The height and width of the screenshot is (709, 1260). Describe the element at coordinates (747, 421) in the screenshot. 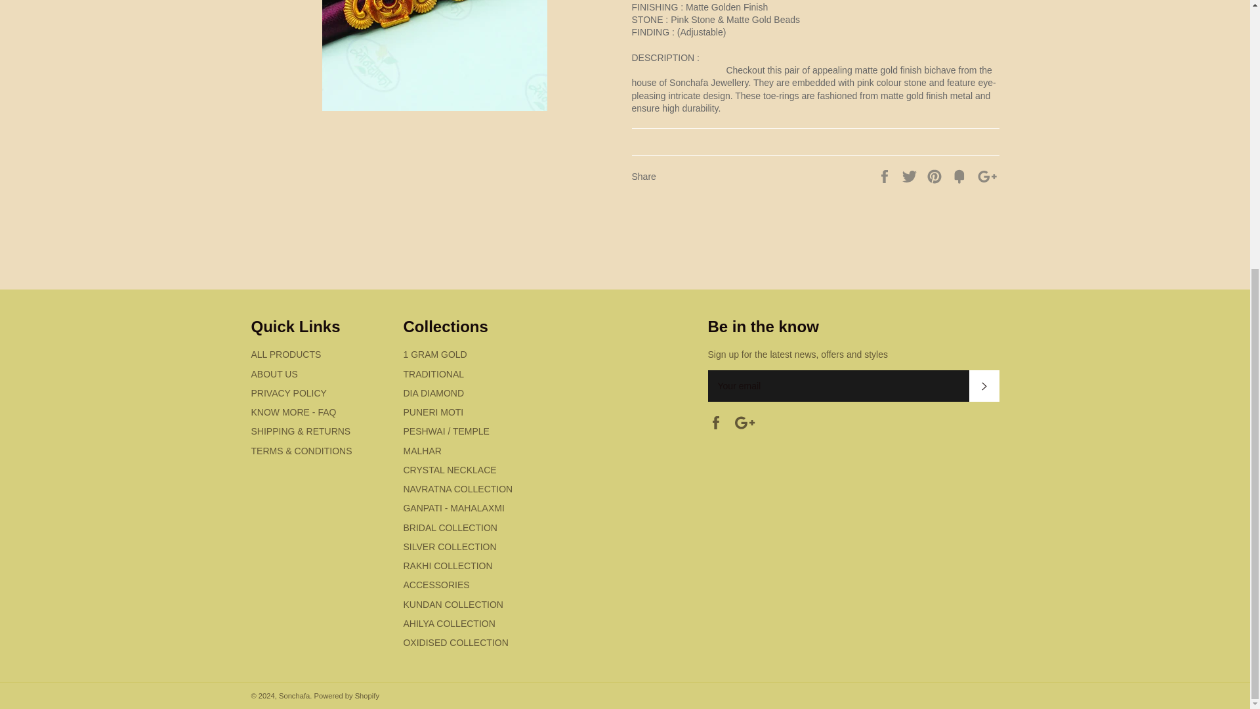

I see `Sonchafa on Google Plus` at that location.